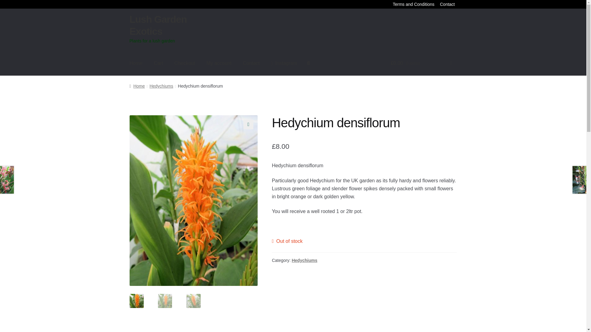 The height and width of the screenshot is (332, 591). What do you see at coordinates (251, 63) in the screenshot?
I see `Contact` at bounding box center [251, 63].